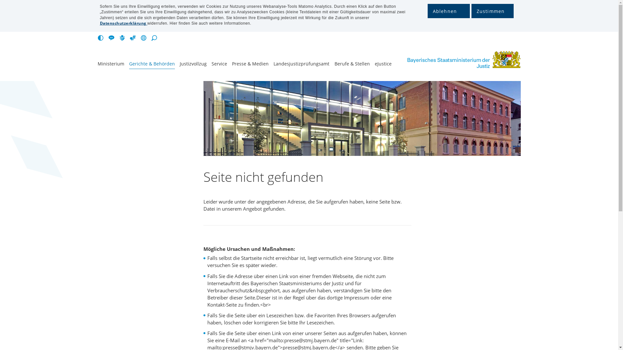 This screenshot has height=350, width=623. I want to click on Sprachen, so click(145, 38).